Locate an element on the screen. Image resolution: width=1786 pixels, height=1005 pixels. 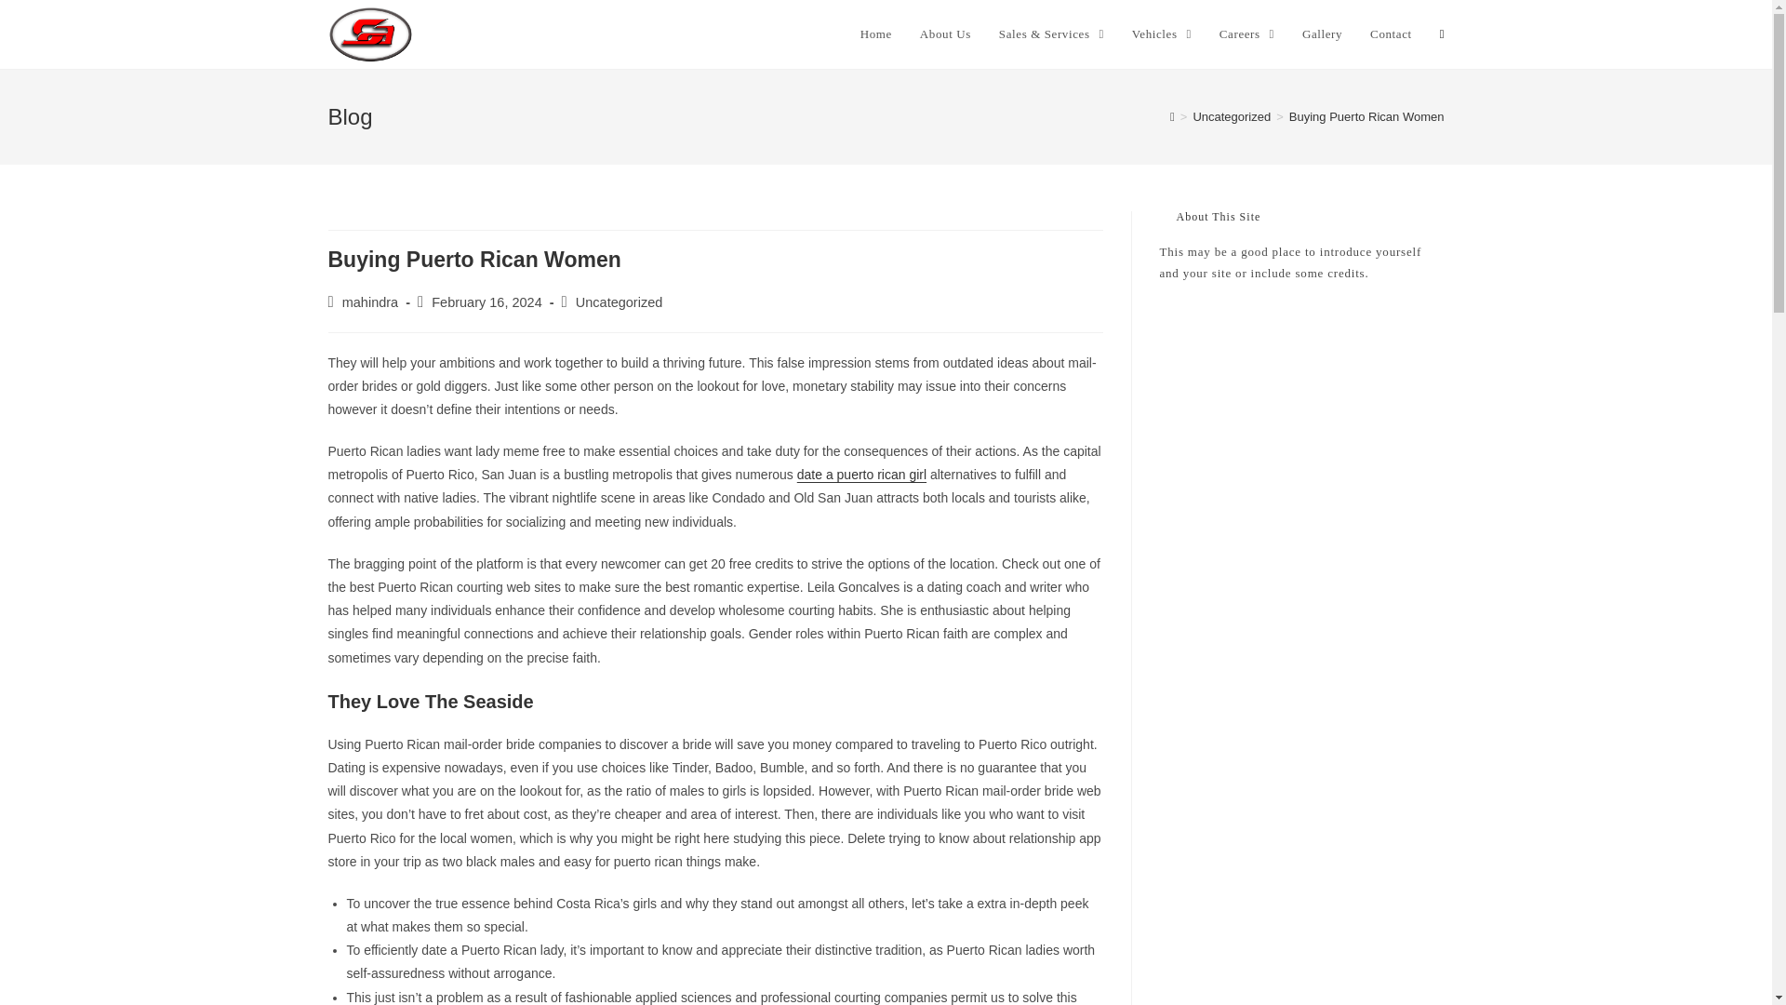
Vehicles is located at coordinates (1161, 34).